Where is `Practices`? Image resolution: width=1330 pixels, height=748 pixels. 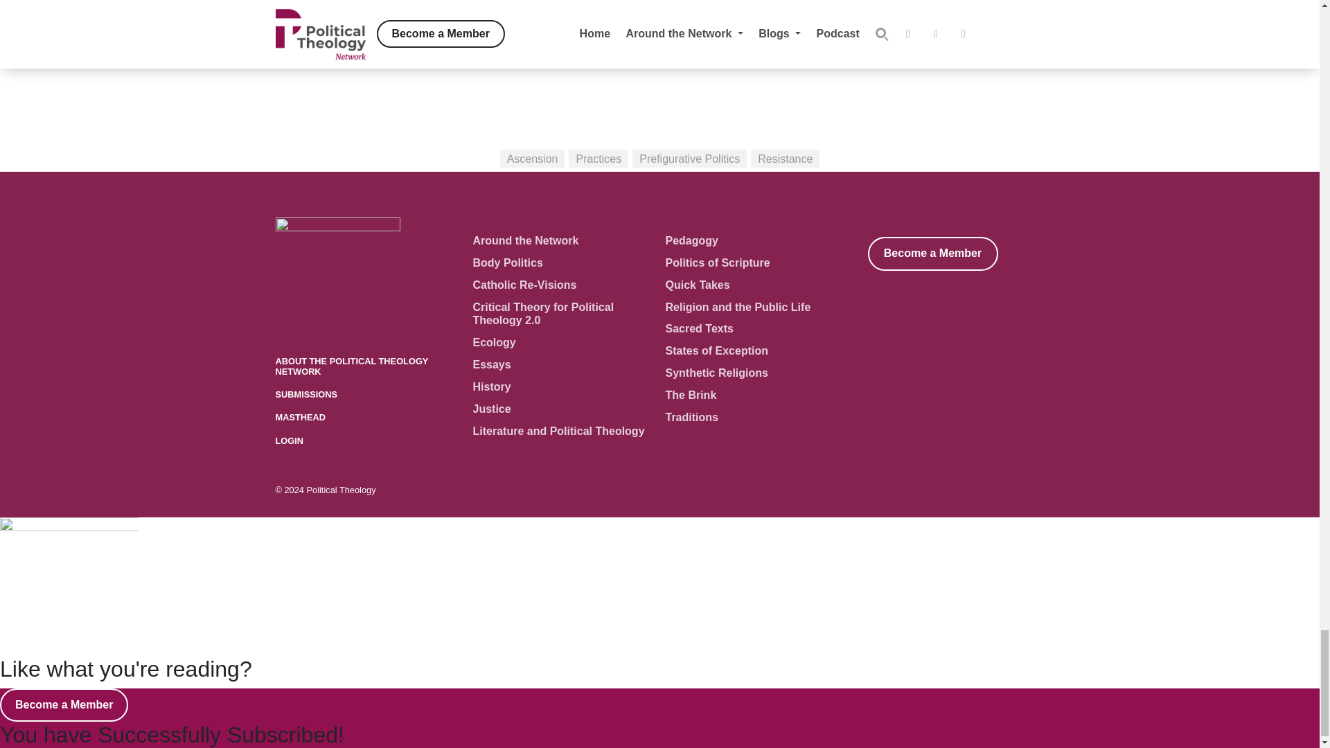 Practices is located at coordinates (598, 158).